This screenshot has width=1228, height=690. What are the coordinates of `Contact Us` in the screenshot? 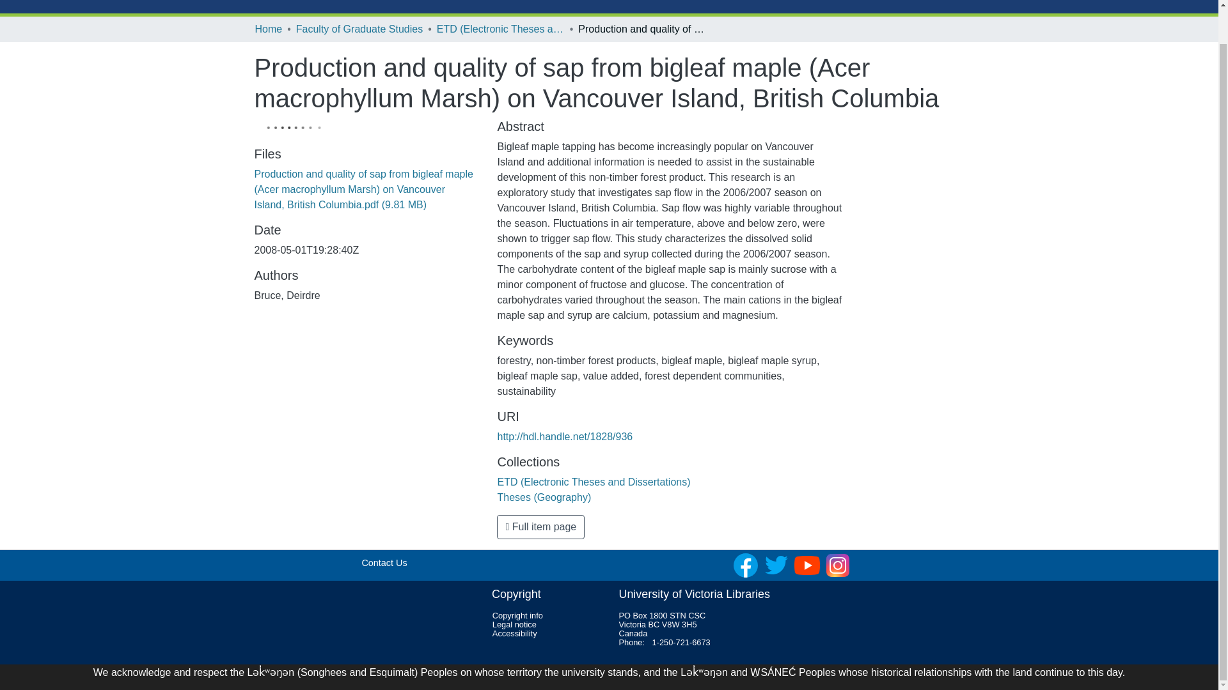 It's located at (384, 562).